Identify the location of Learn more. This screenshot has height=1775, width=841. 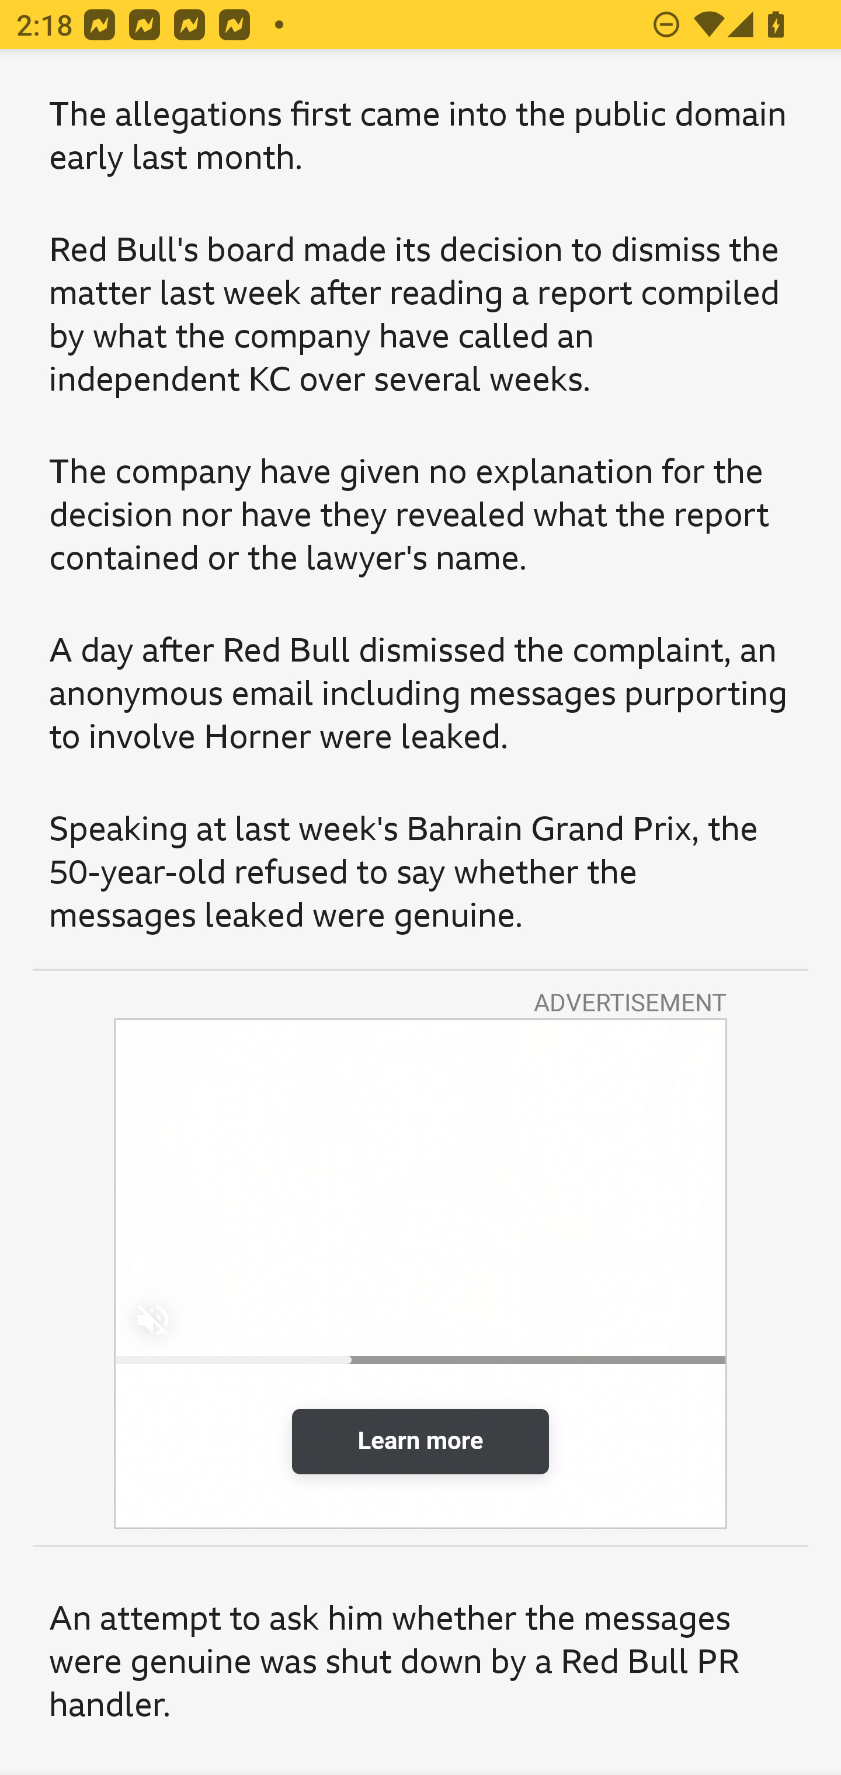
(420, 1441).